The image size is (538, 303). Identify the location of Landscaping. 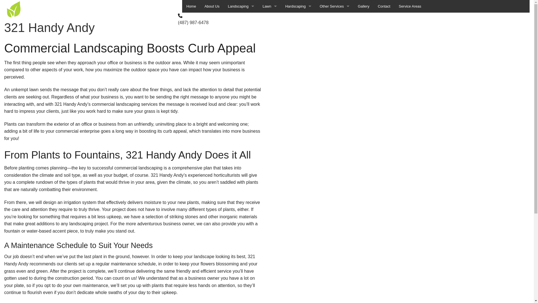
(241, 82).